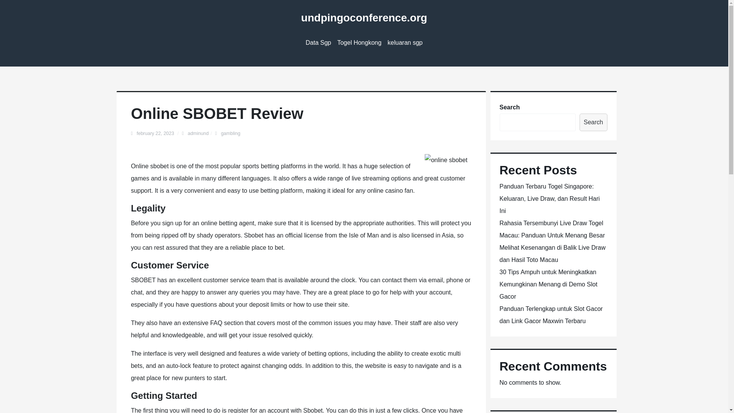  What do you see at coordinates (359, 43) in the screenshot?
I see `Togel Hongkong` at bounding box center [359, 43].